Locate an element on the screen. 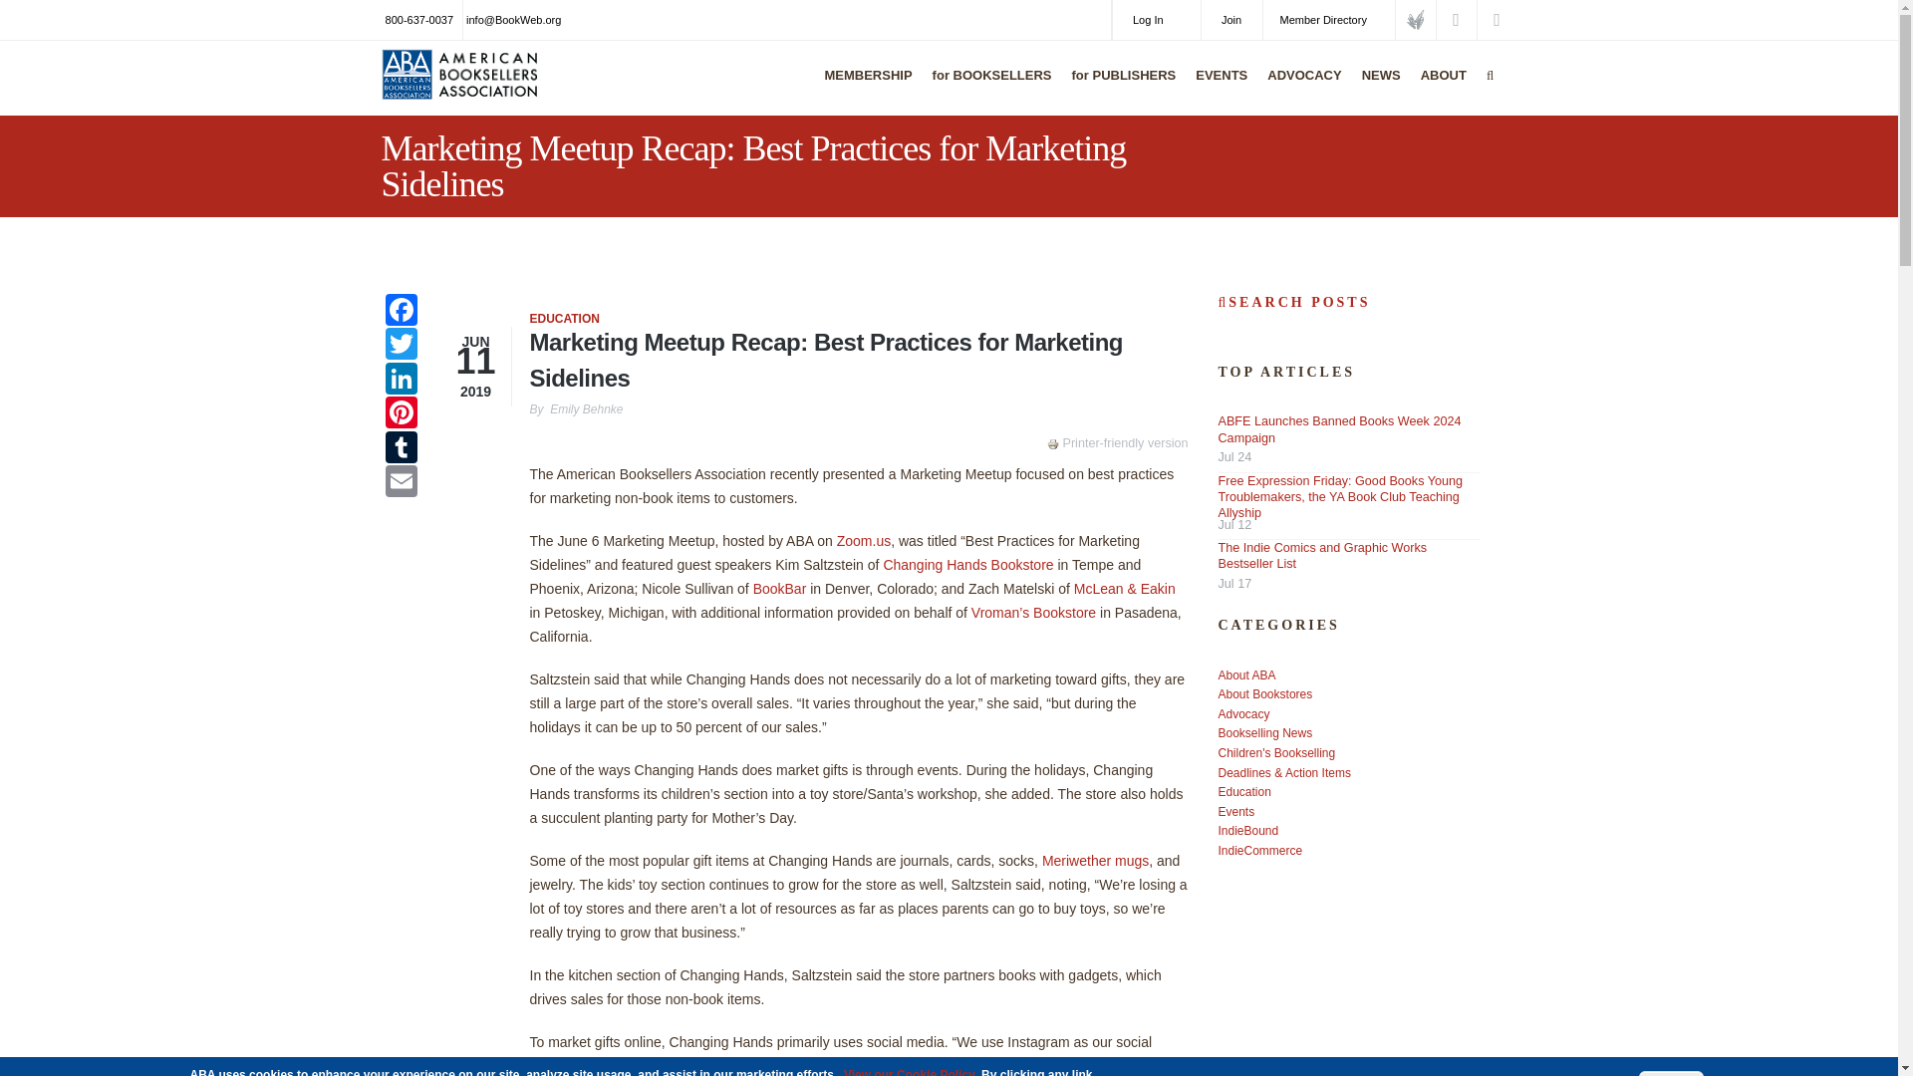  EVENTS is located at coordinates (1216, 88).